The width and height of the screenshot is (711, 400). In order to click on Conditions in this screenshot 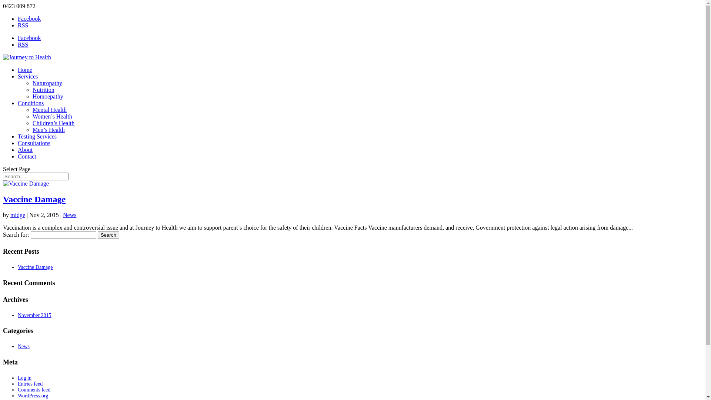, I will do `click(31, 103)`.